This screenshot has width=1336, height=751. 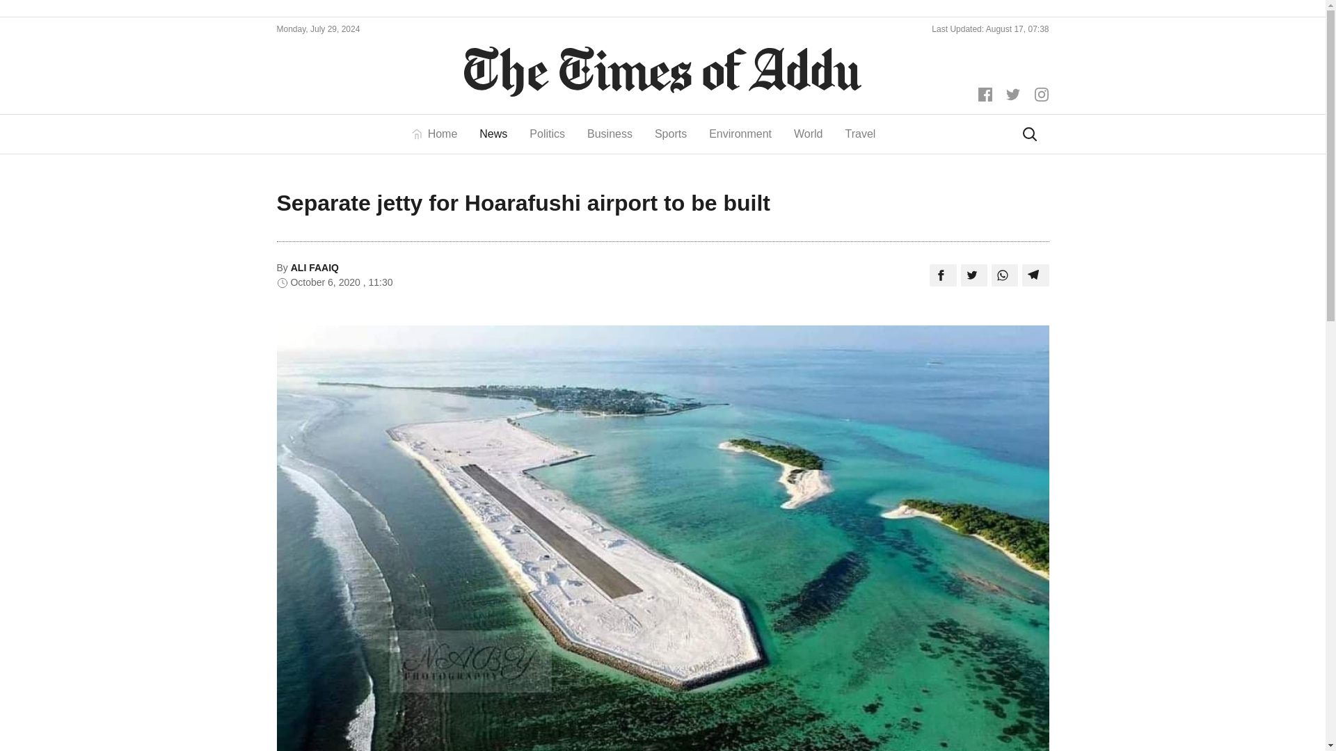 What do you see at coordinates (610, 134) in the screenshot?
I see `Business` at bounding box center [610, 134].